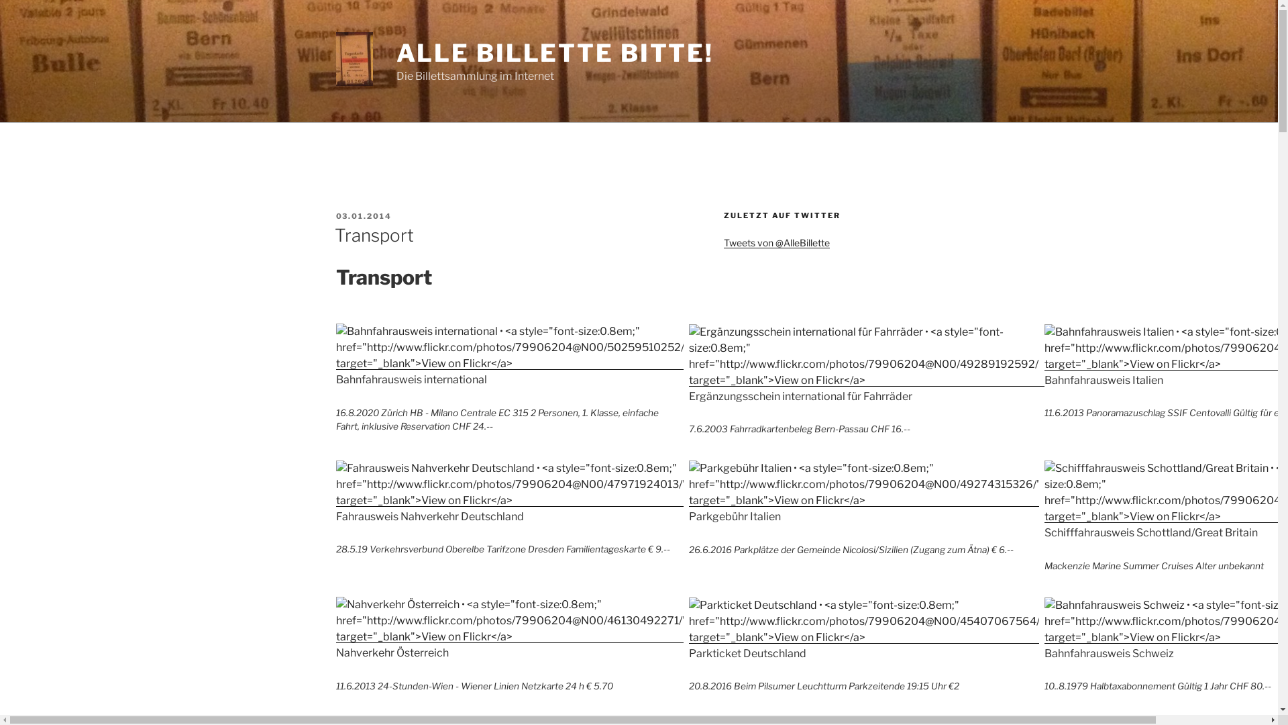  I want to click on ALLE BILLETTE BITTE!, so click(555, 53).